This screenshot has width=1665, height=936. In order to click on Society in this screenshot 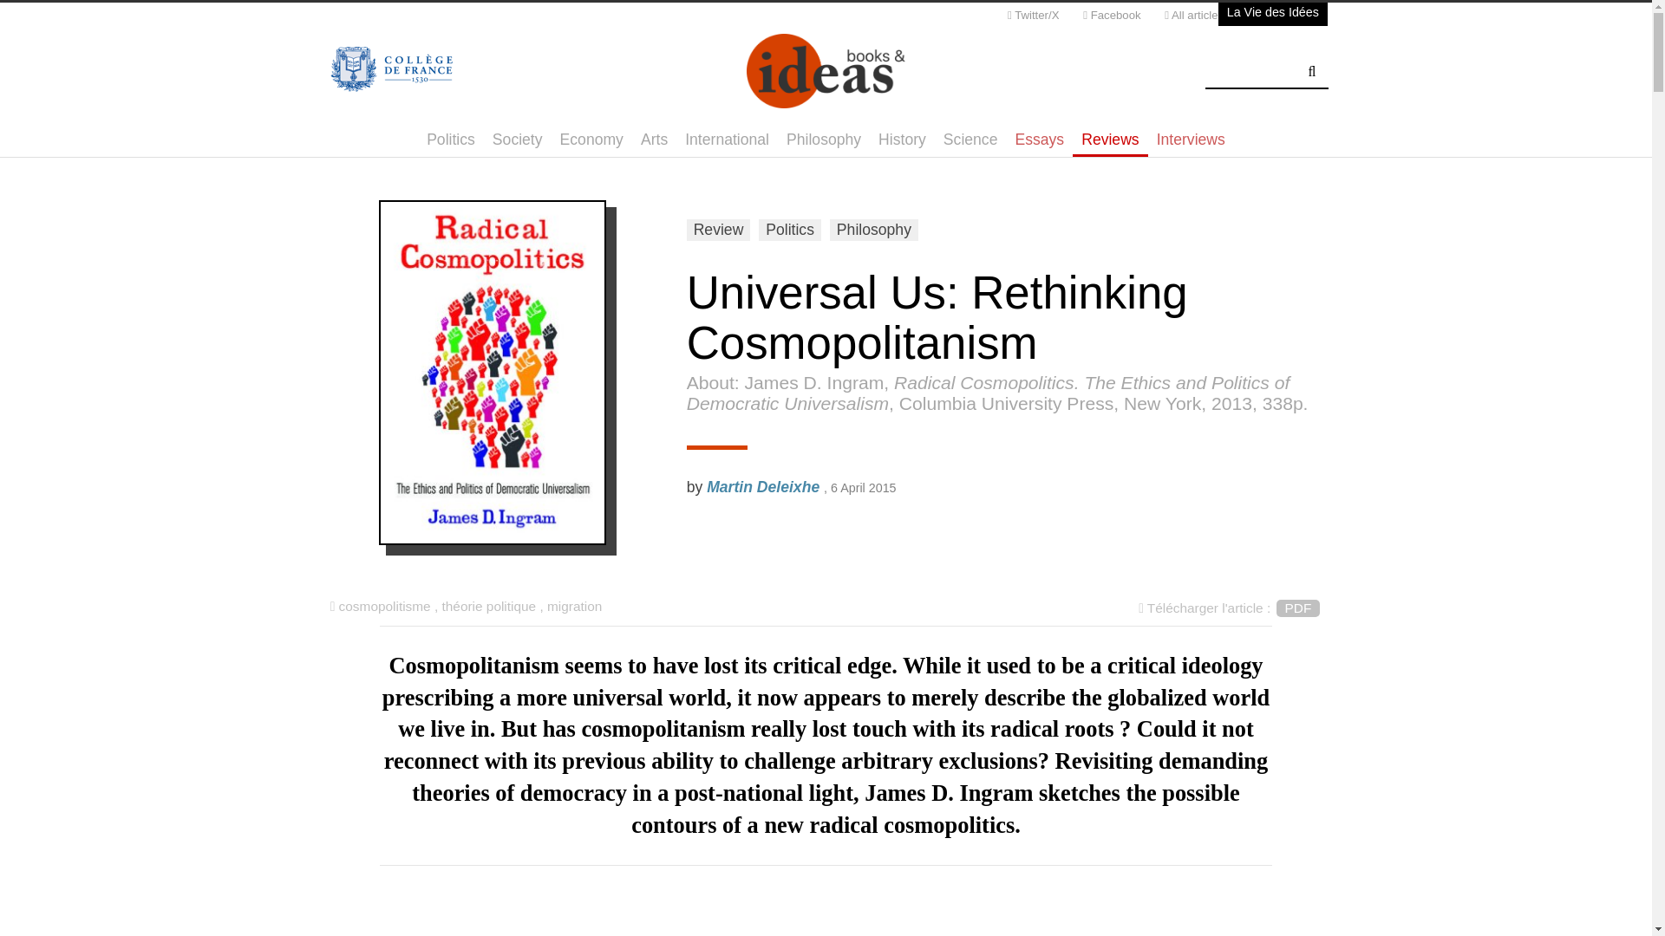, I will do `click(517, 140)`.